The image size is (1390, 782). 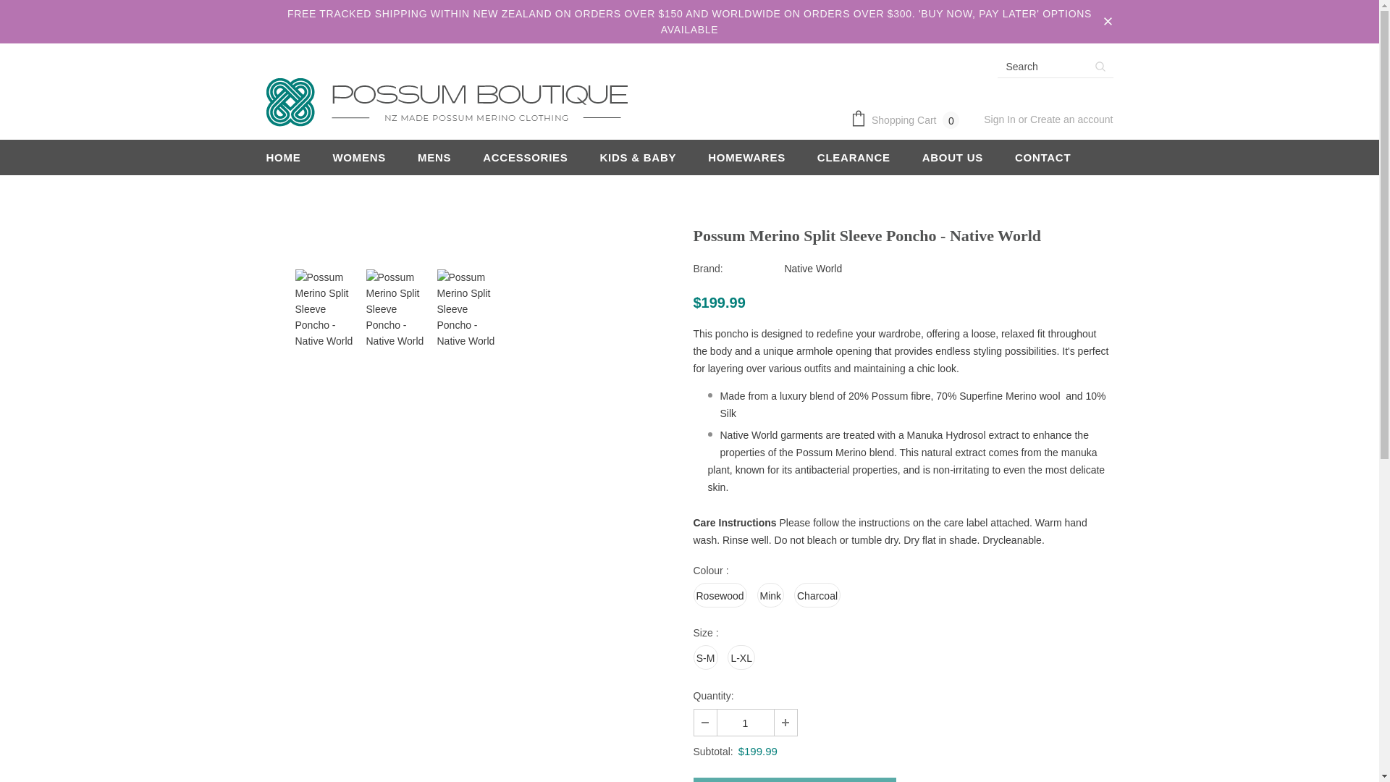 I want to click on MENS, so click(x=434, y=157).